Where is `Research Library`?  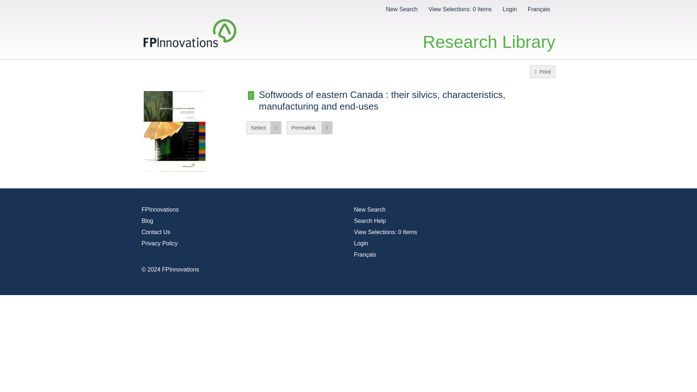
Research Library is located at coordinates (489, 34).